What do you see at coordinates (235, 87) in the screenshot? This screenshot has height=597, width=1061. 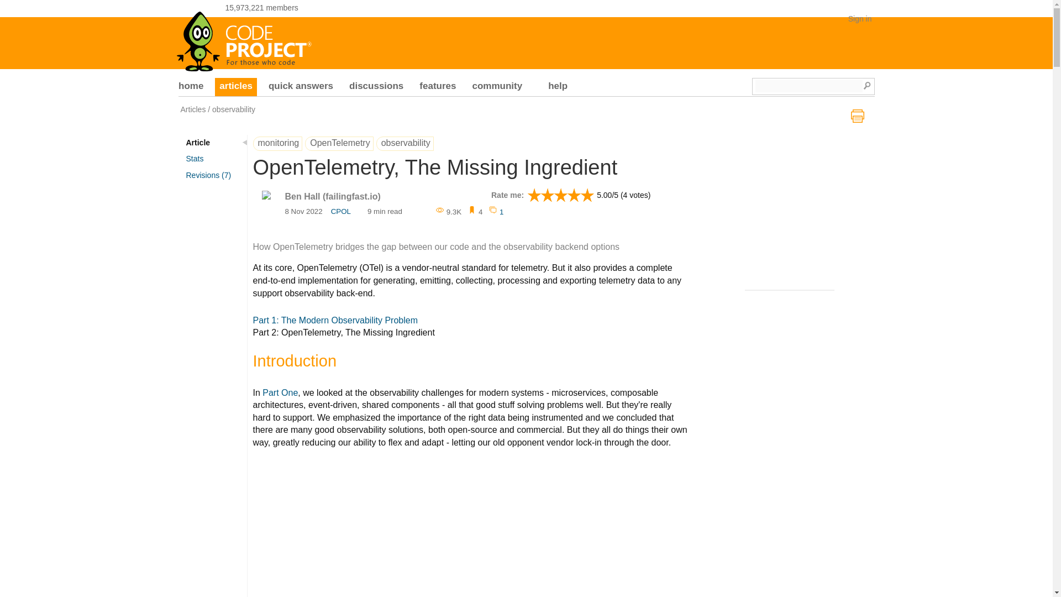 I see `articles` at bounding box center [235, 87].